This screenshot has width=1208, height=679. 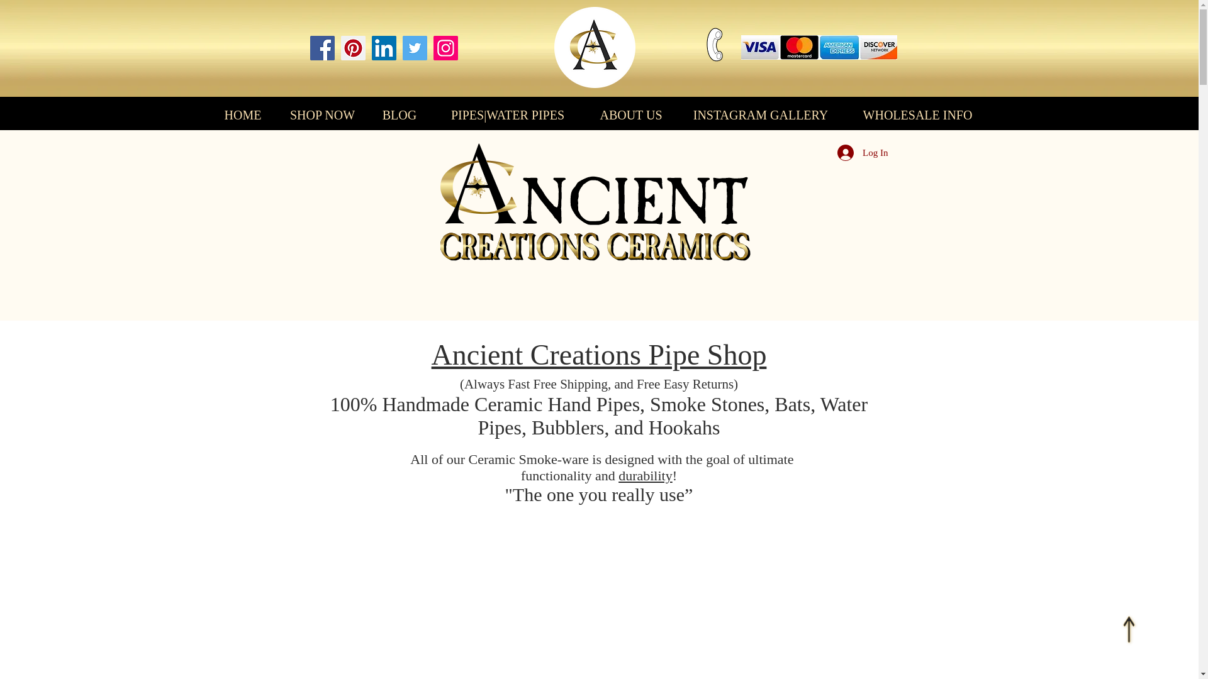 I want to click on HOME, so click(x=243, y=115).